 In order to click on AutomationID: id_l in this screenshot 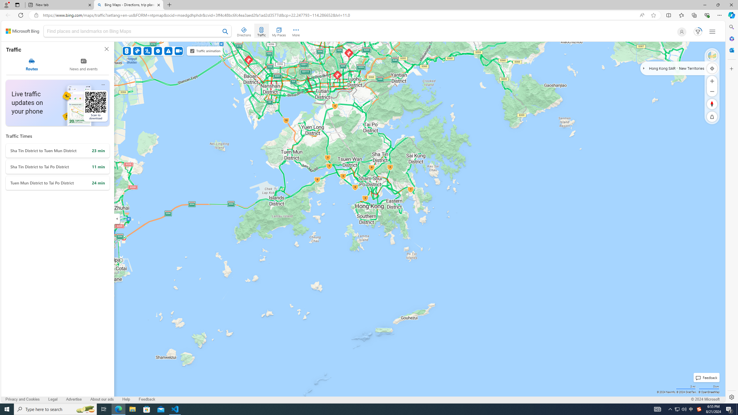, I will do `click(680, 32)`.